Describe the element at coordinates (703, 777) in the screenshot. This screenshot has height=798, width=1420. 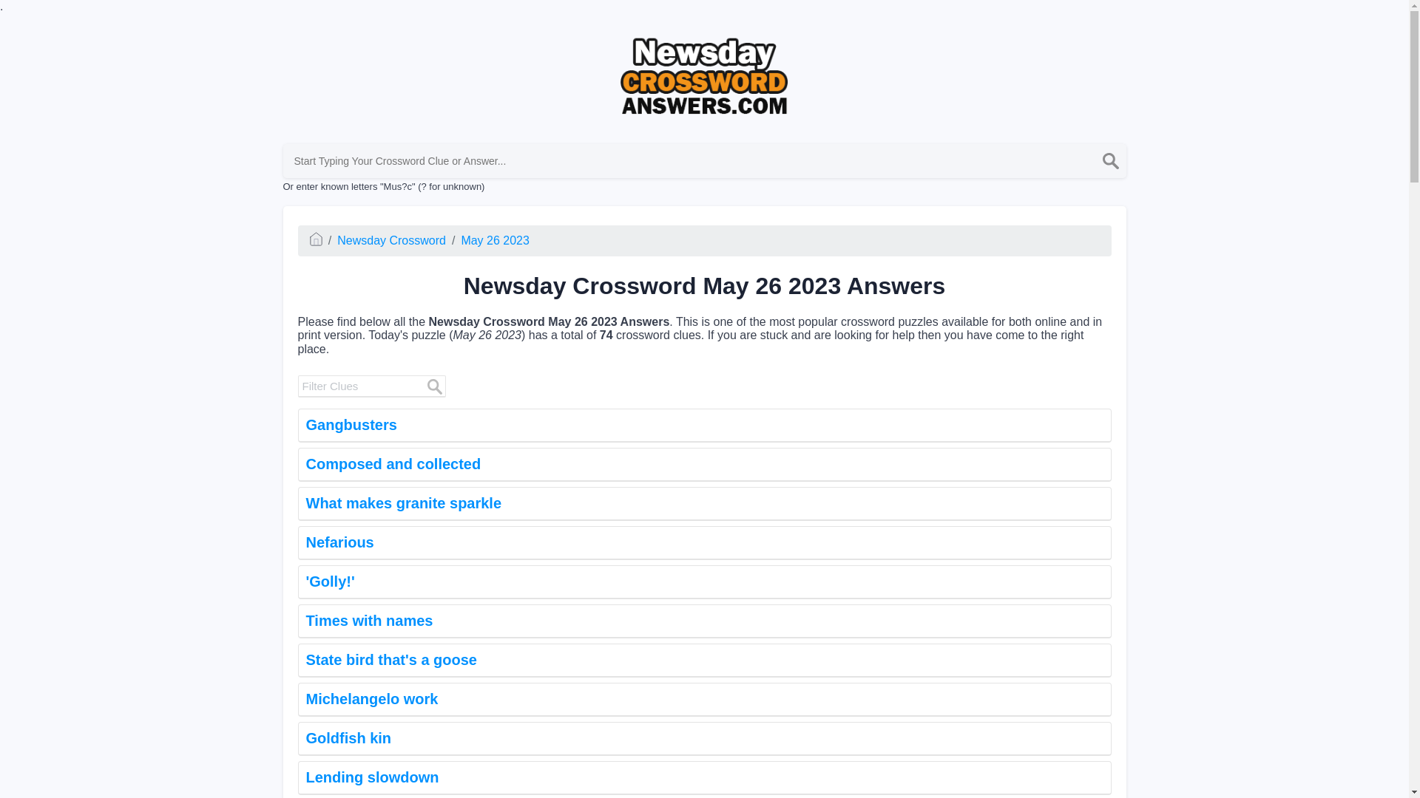
I see `Lending slowdown` at that location.